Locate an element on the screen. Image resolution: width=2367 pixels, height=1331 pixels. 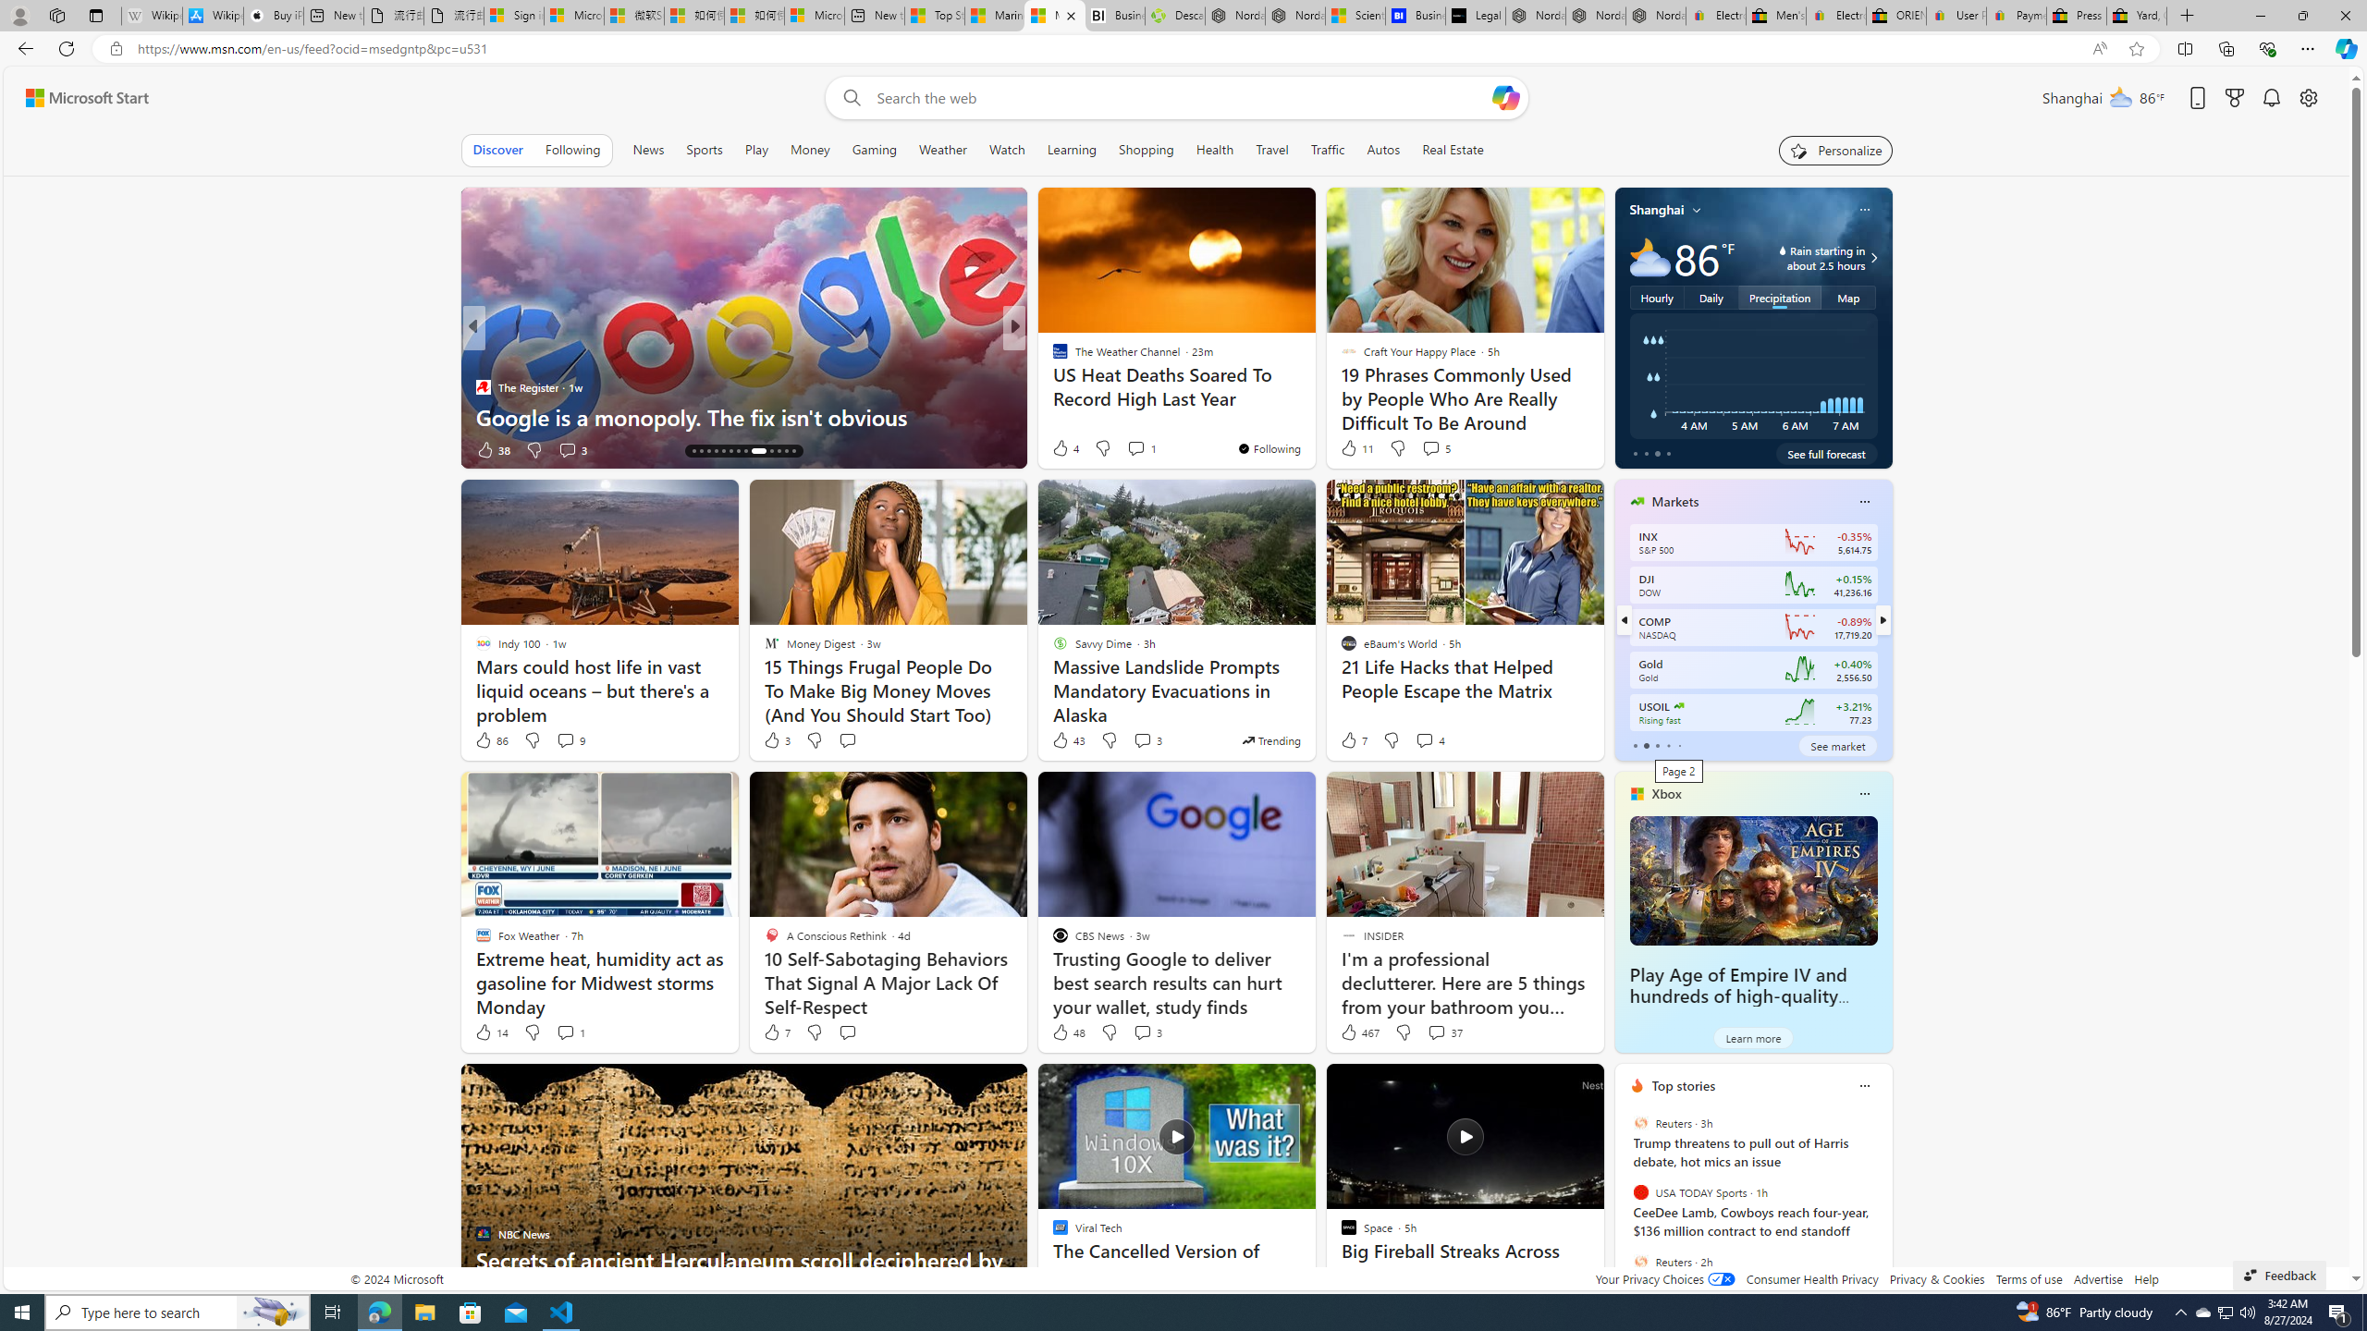
View comments 4 Comment is located at coordinates (1424, 739).